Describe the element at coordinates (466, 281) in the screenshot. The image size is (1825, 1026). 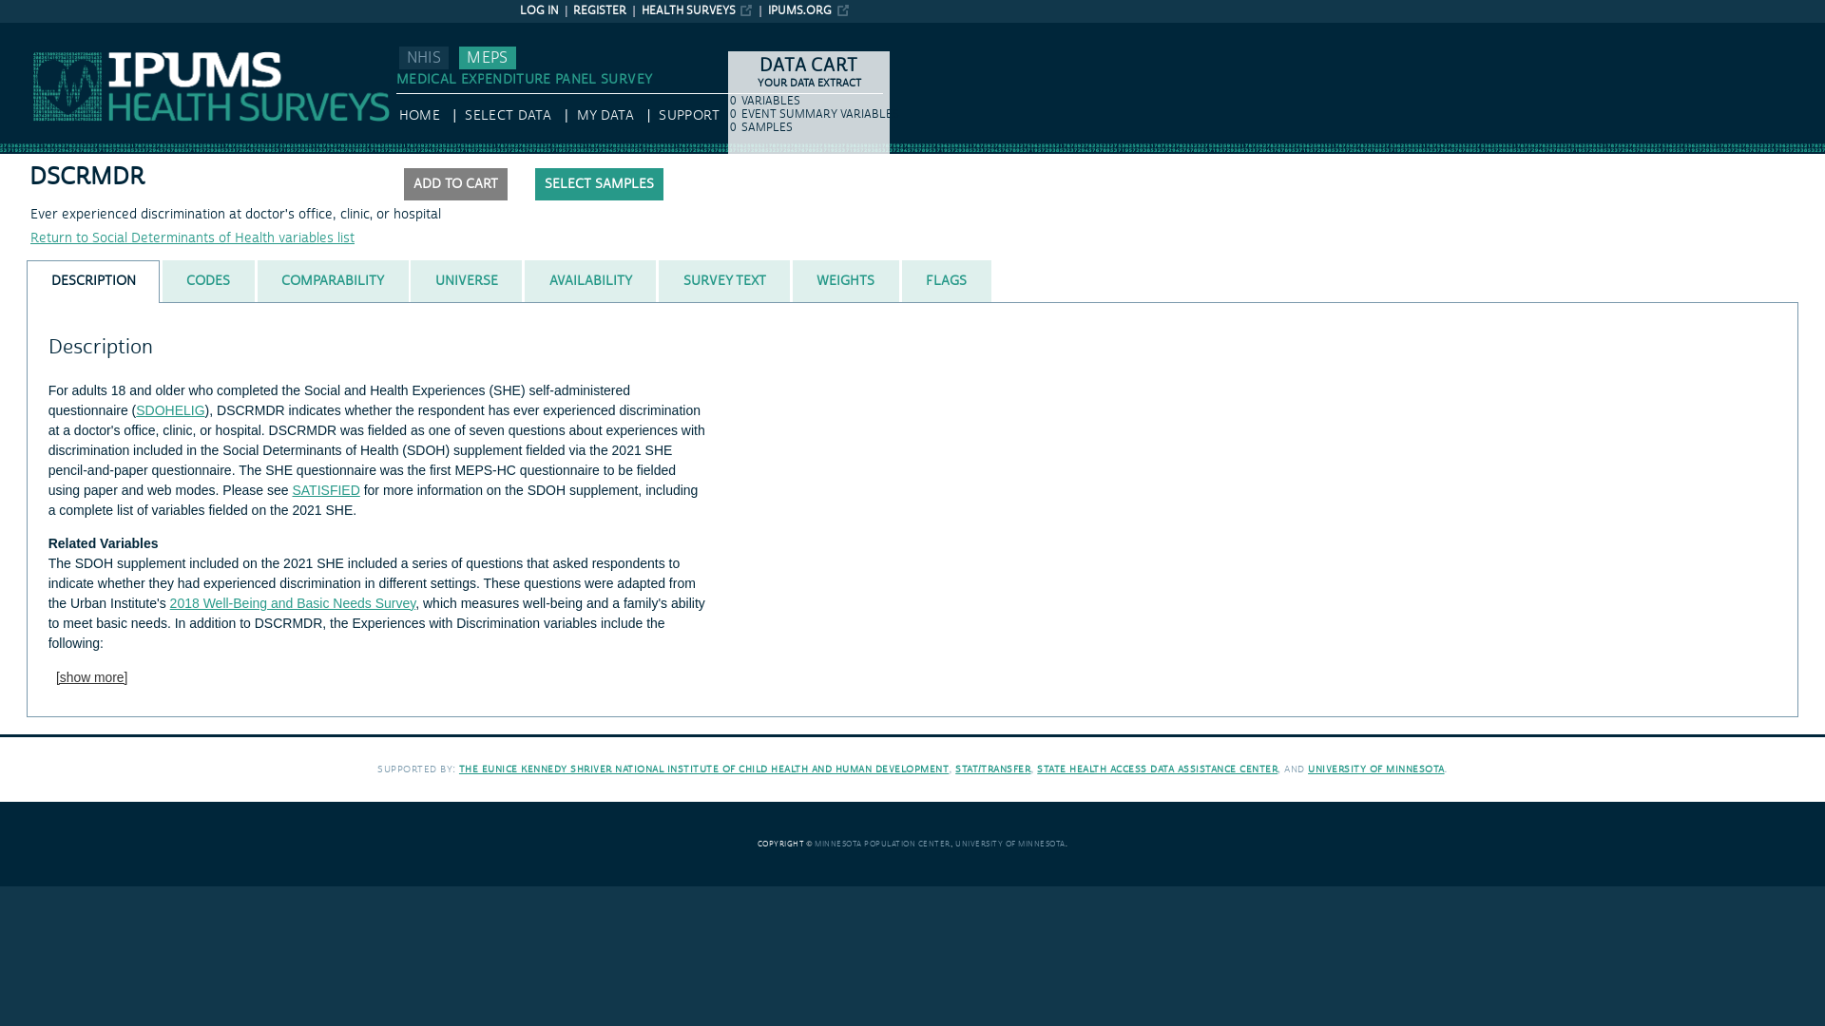
I see `UNIVERSE` at that location.